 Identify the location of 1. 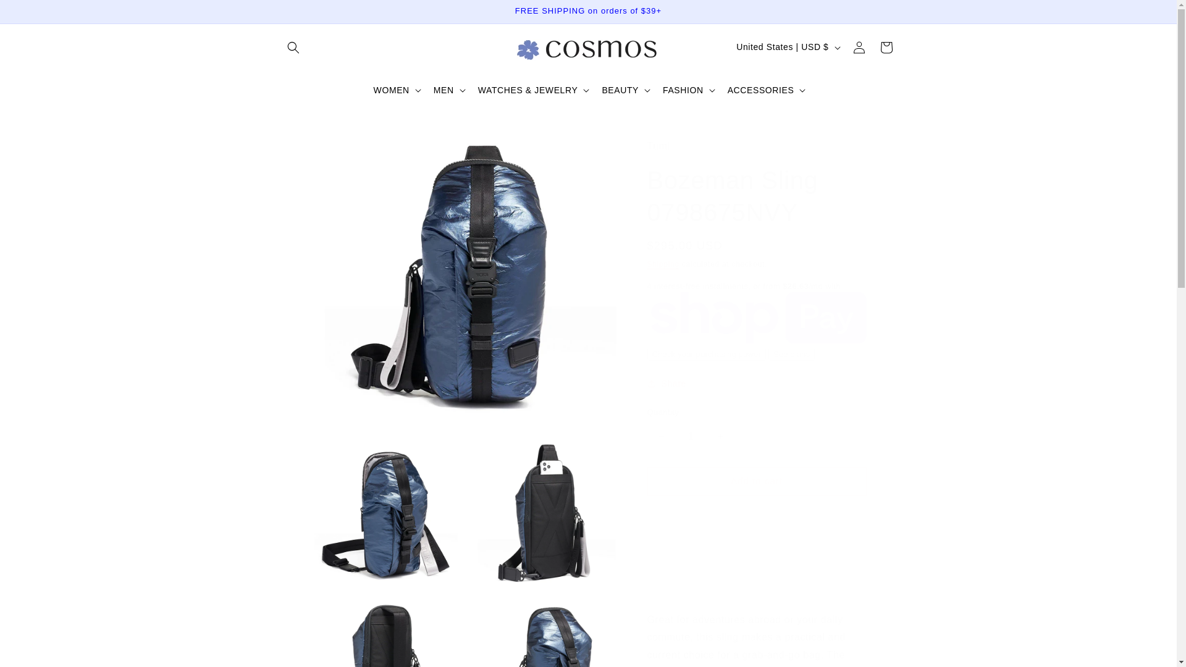
(691, 437).